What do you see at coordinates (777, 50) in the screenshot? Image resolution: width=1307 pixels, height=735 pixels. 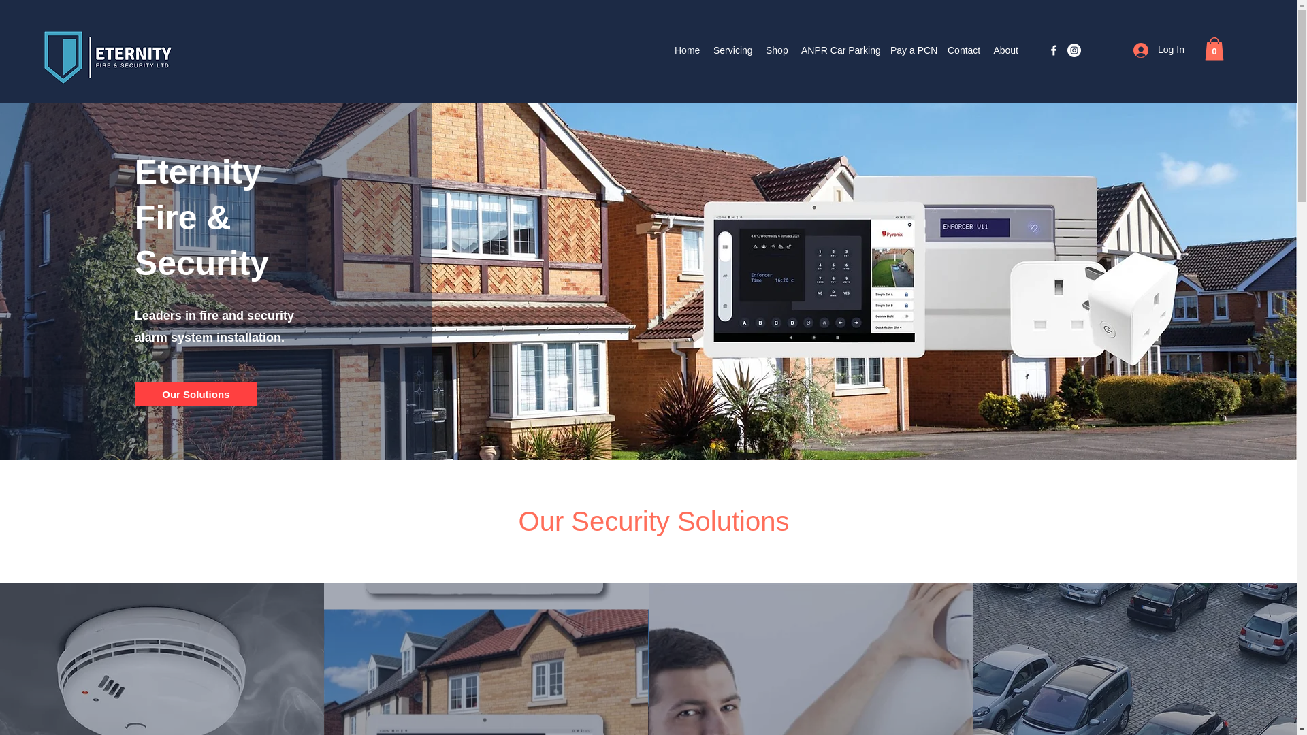 I see `Shop` at bounding box center [777, 50].